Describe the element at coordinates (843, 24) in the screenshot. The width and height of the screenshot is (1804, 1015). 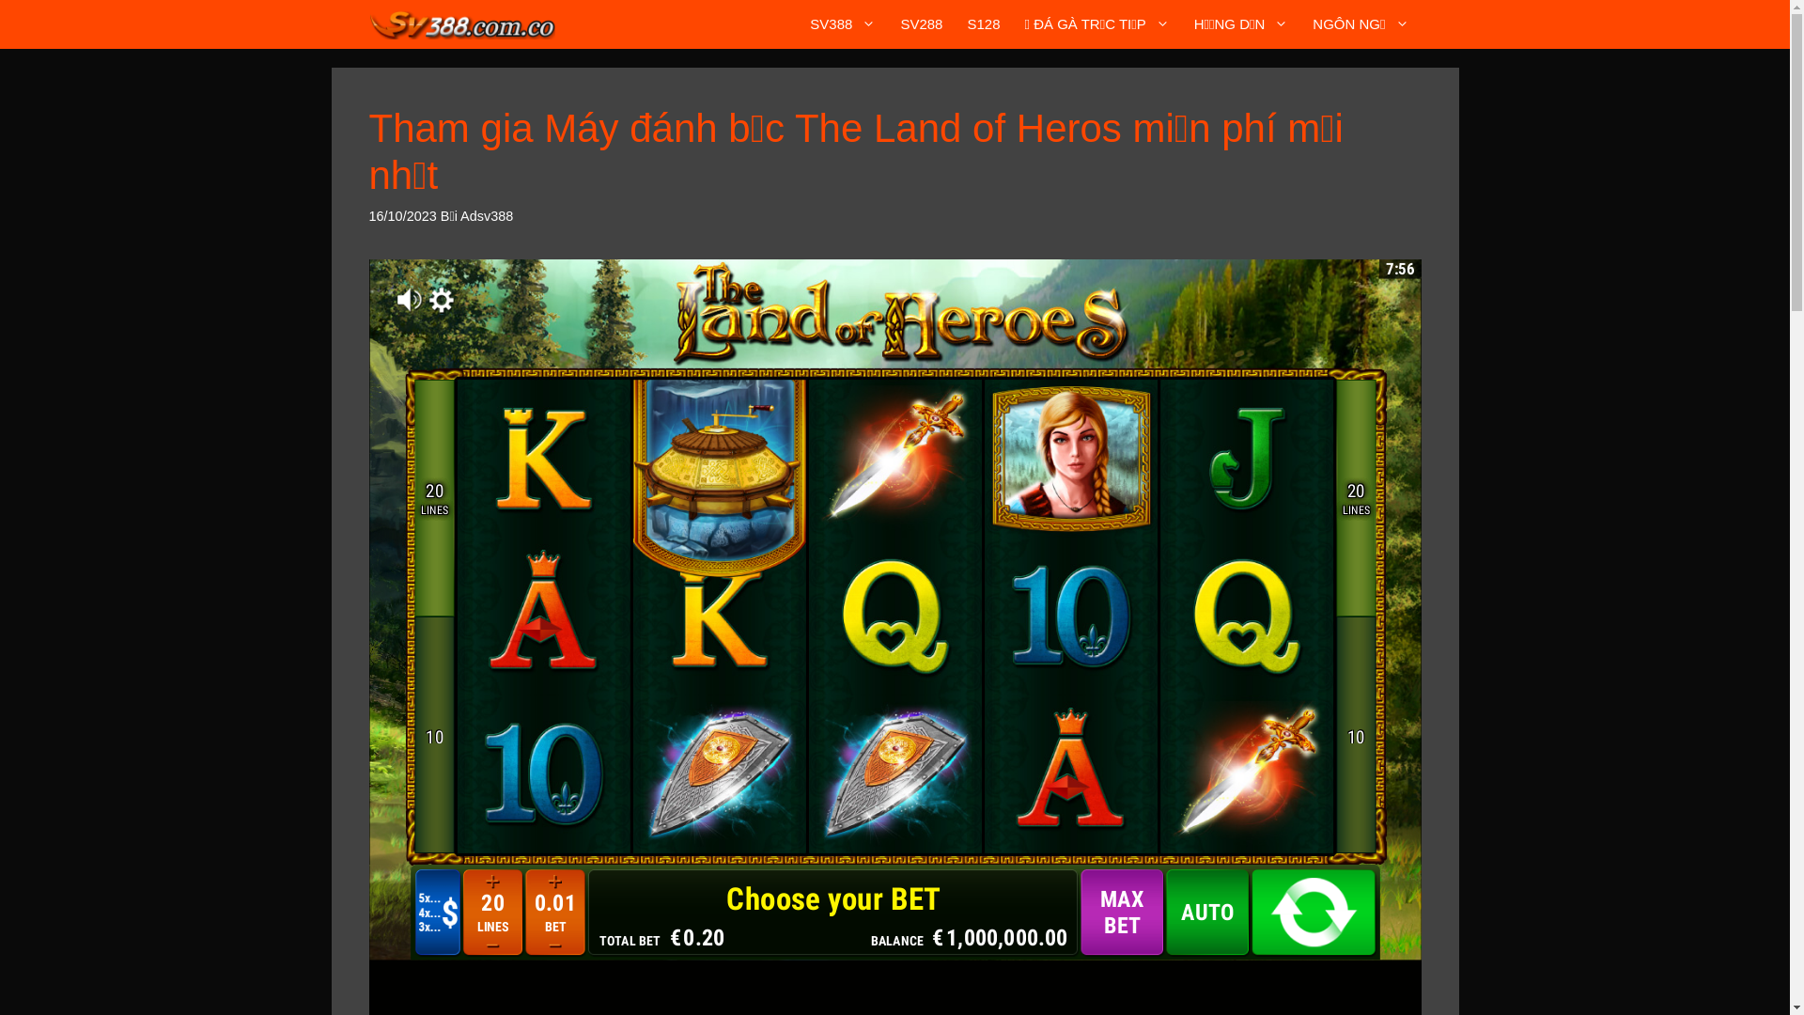
I see `SV388` at that location.